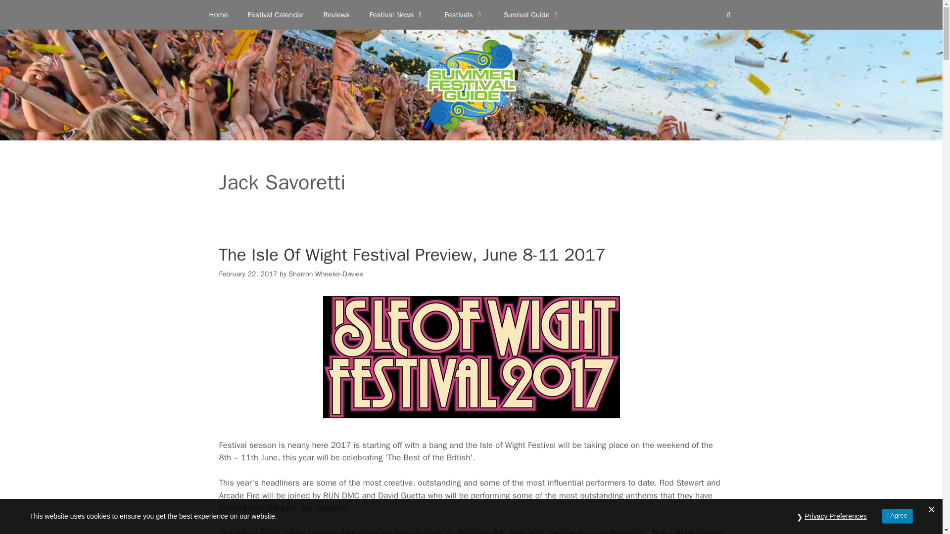 The width and height of the screenshot is (950, 534). What do you see at coordinates (464, 15) in the screenshot?
I see `Festivals` at bounding box center [464, 15].